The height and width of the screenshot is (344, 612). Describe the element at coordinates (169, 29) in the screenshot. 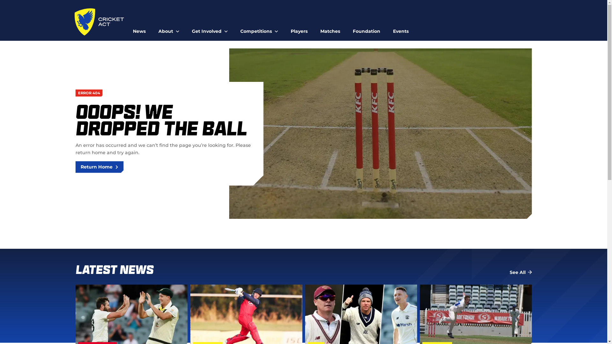

I see `About` at that location.